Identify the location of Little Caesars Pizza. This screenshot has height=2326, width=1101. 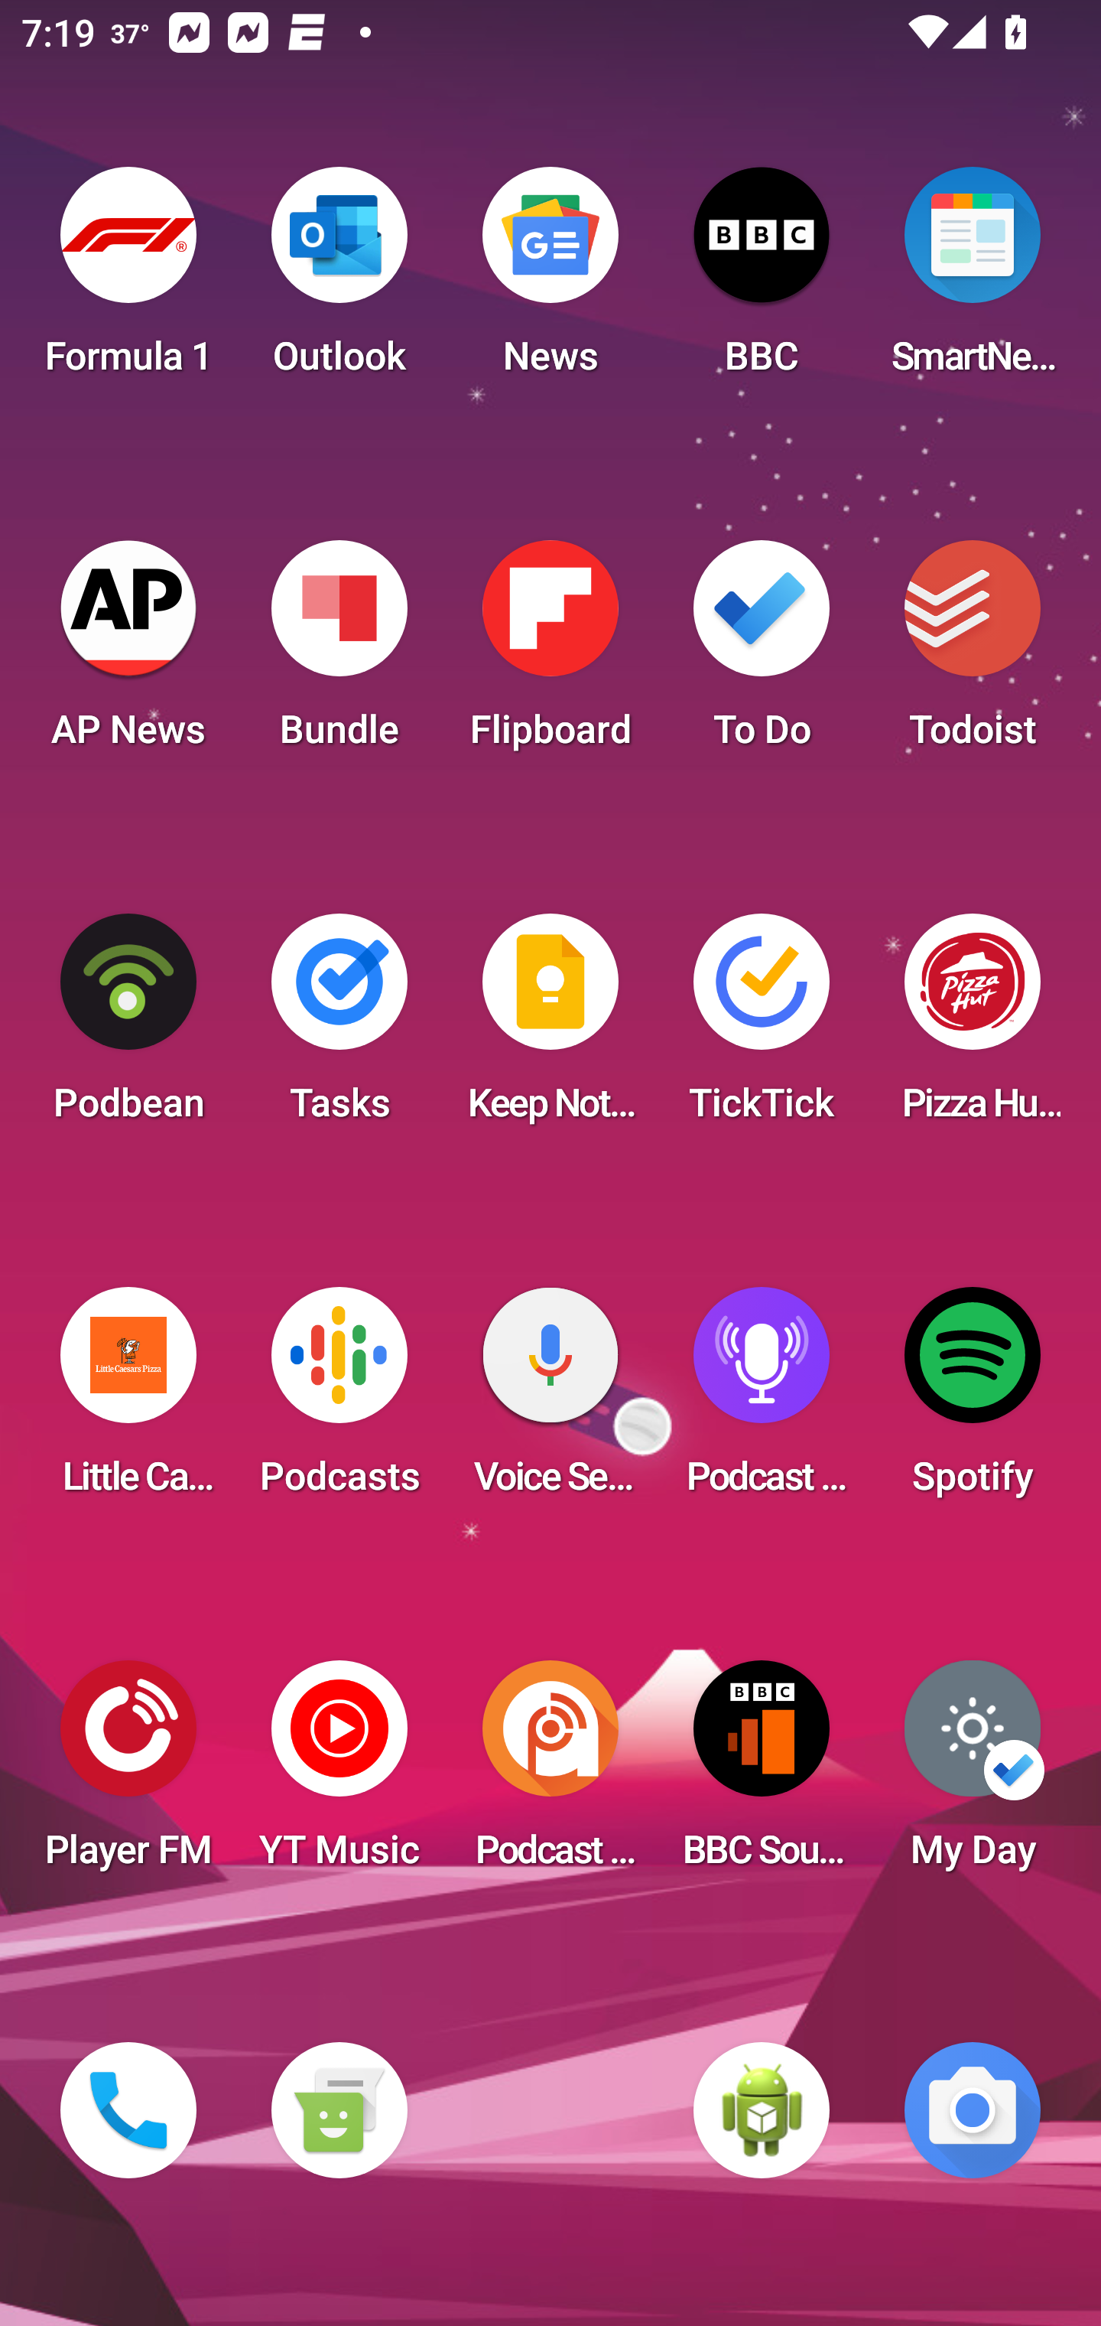
(128, 1400).